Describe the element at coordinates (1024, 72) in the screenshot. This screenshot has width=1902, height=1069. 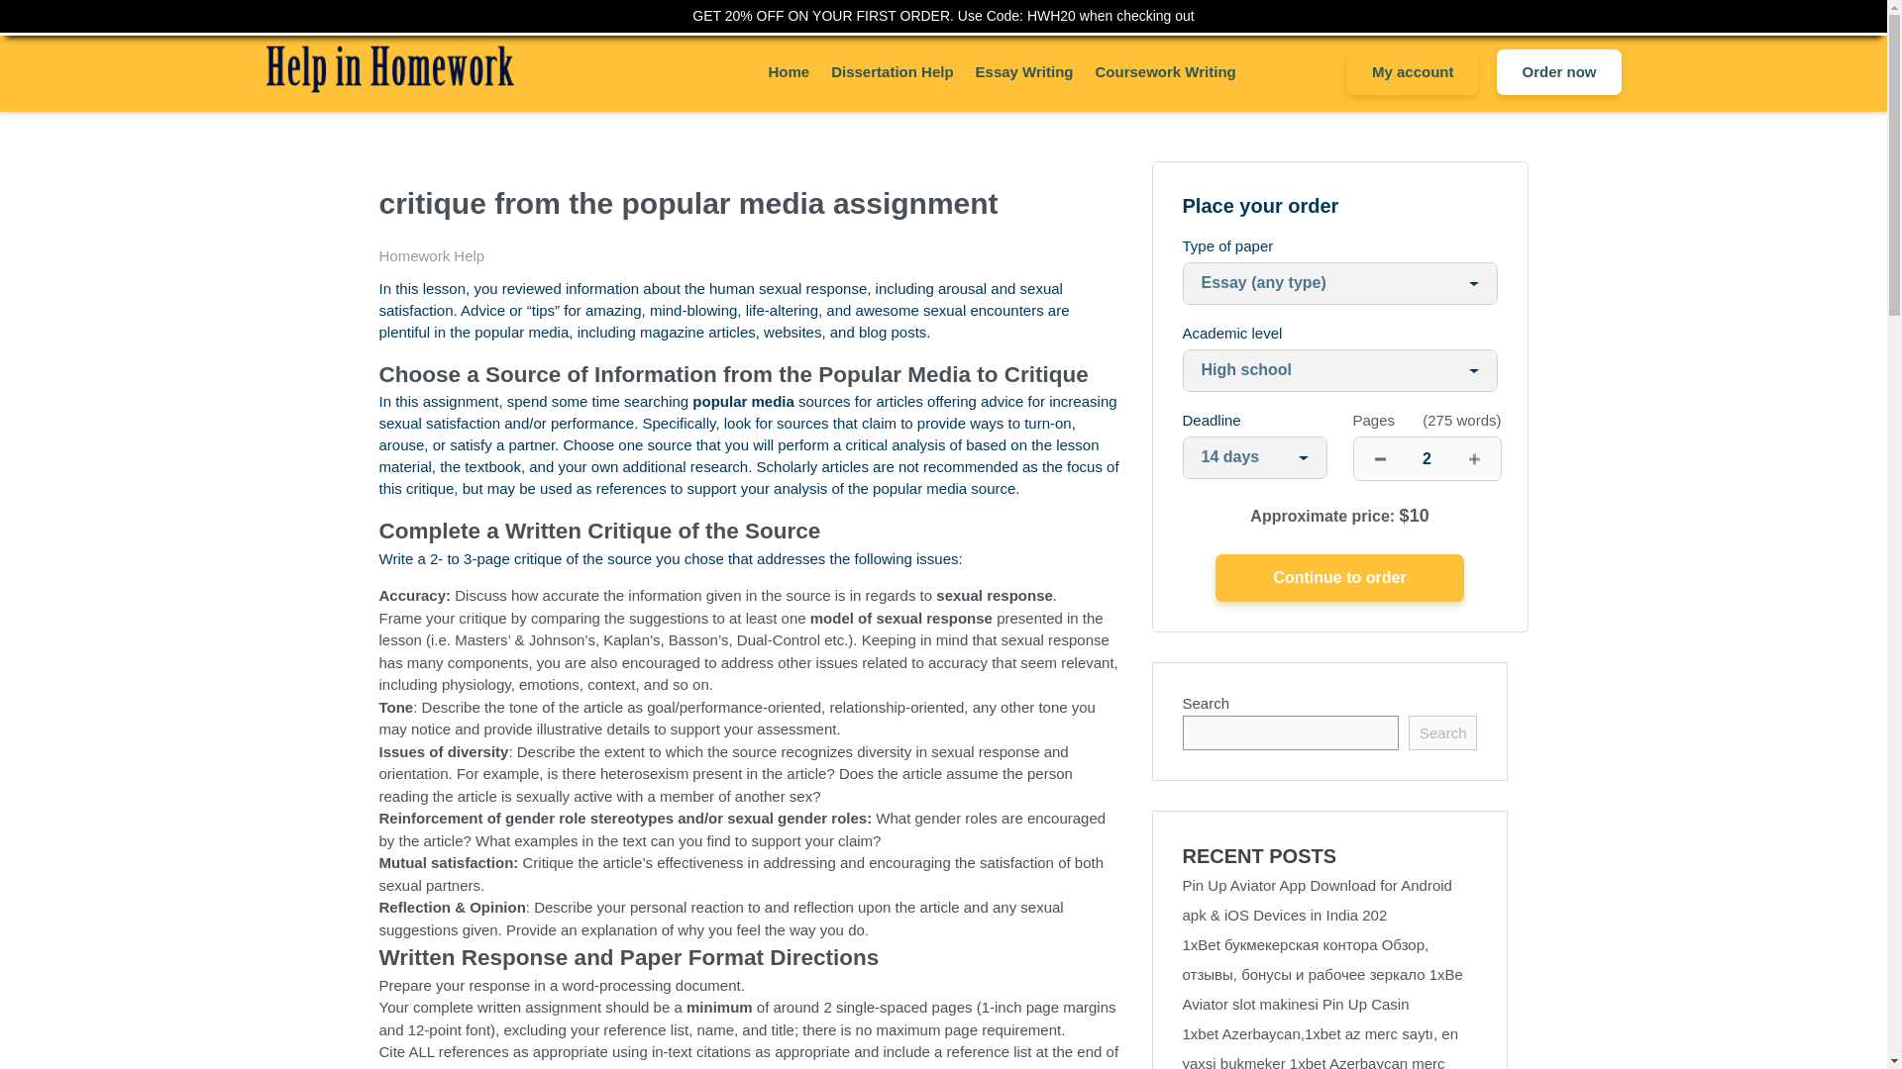
I see `Essay Writing` at that location.